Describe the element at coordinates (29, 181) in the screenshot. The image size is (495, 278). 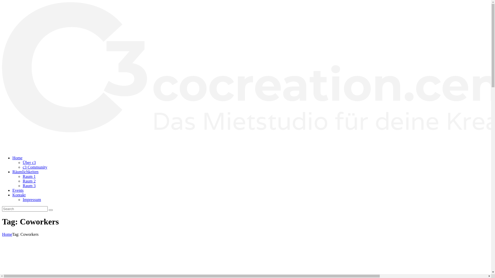
I see `Raum 2` at that location.